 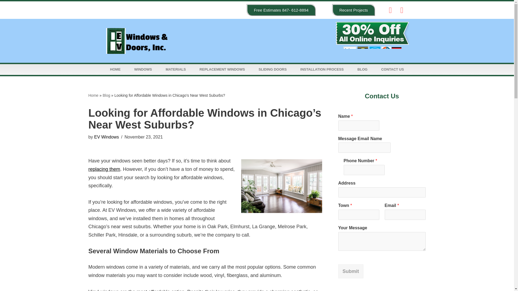 What do you see at coordinates (393, 69) in the screenshot?
I see `CONTACT US` at bounding box center [393, 69].